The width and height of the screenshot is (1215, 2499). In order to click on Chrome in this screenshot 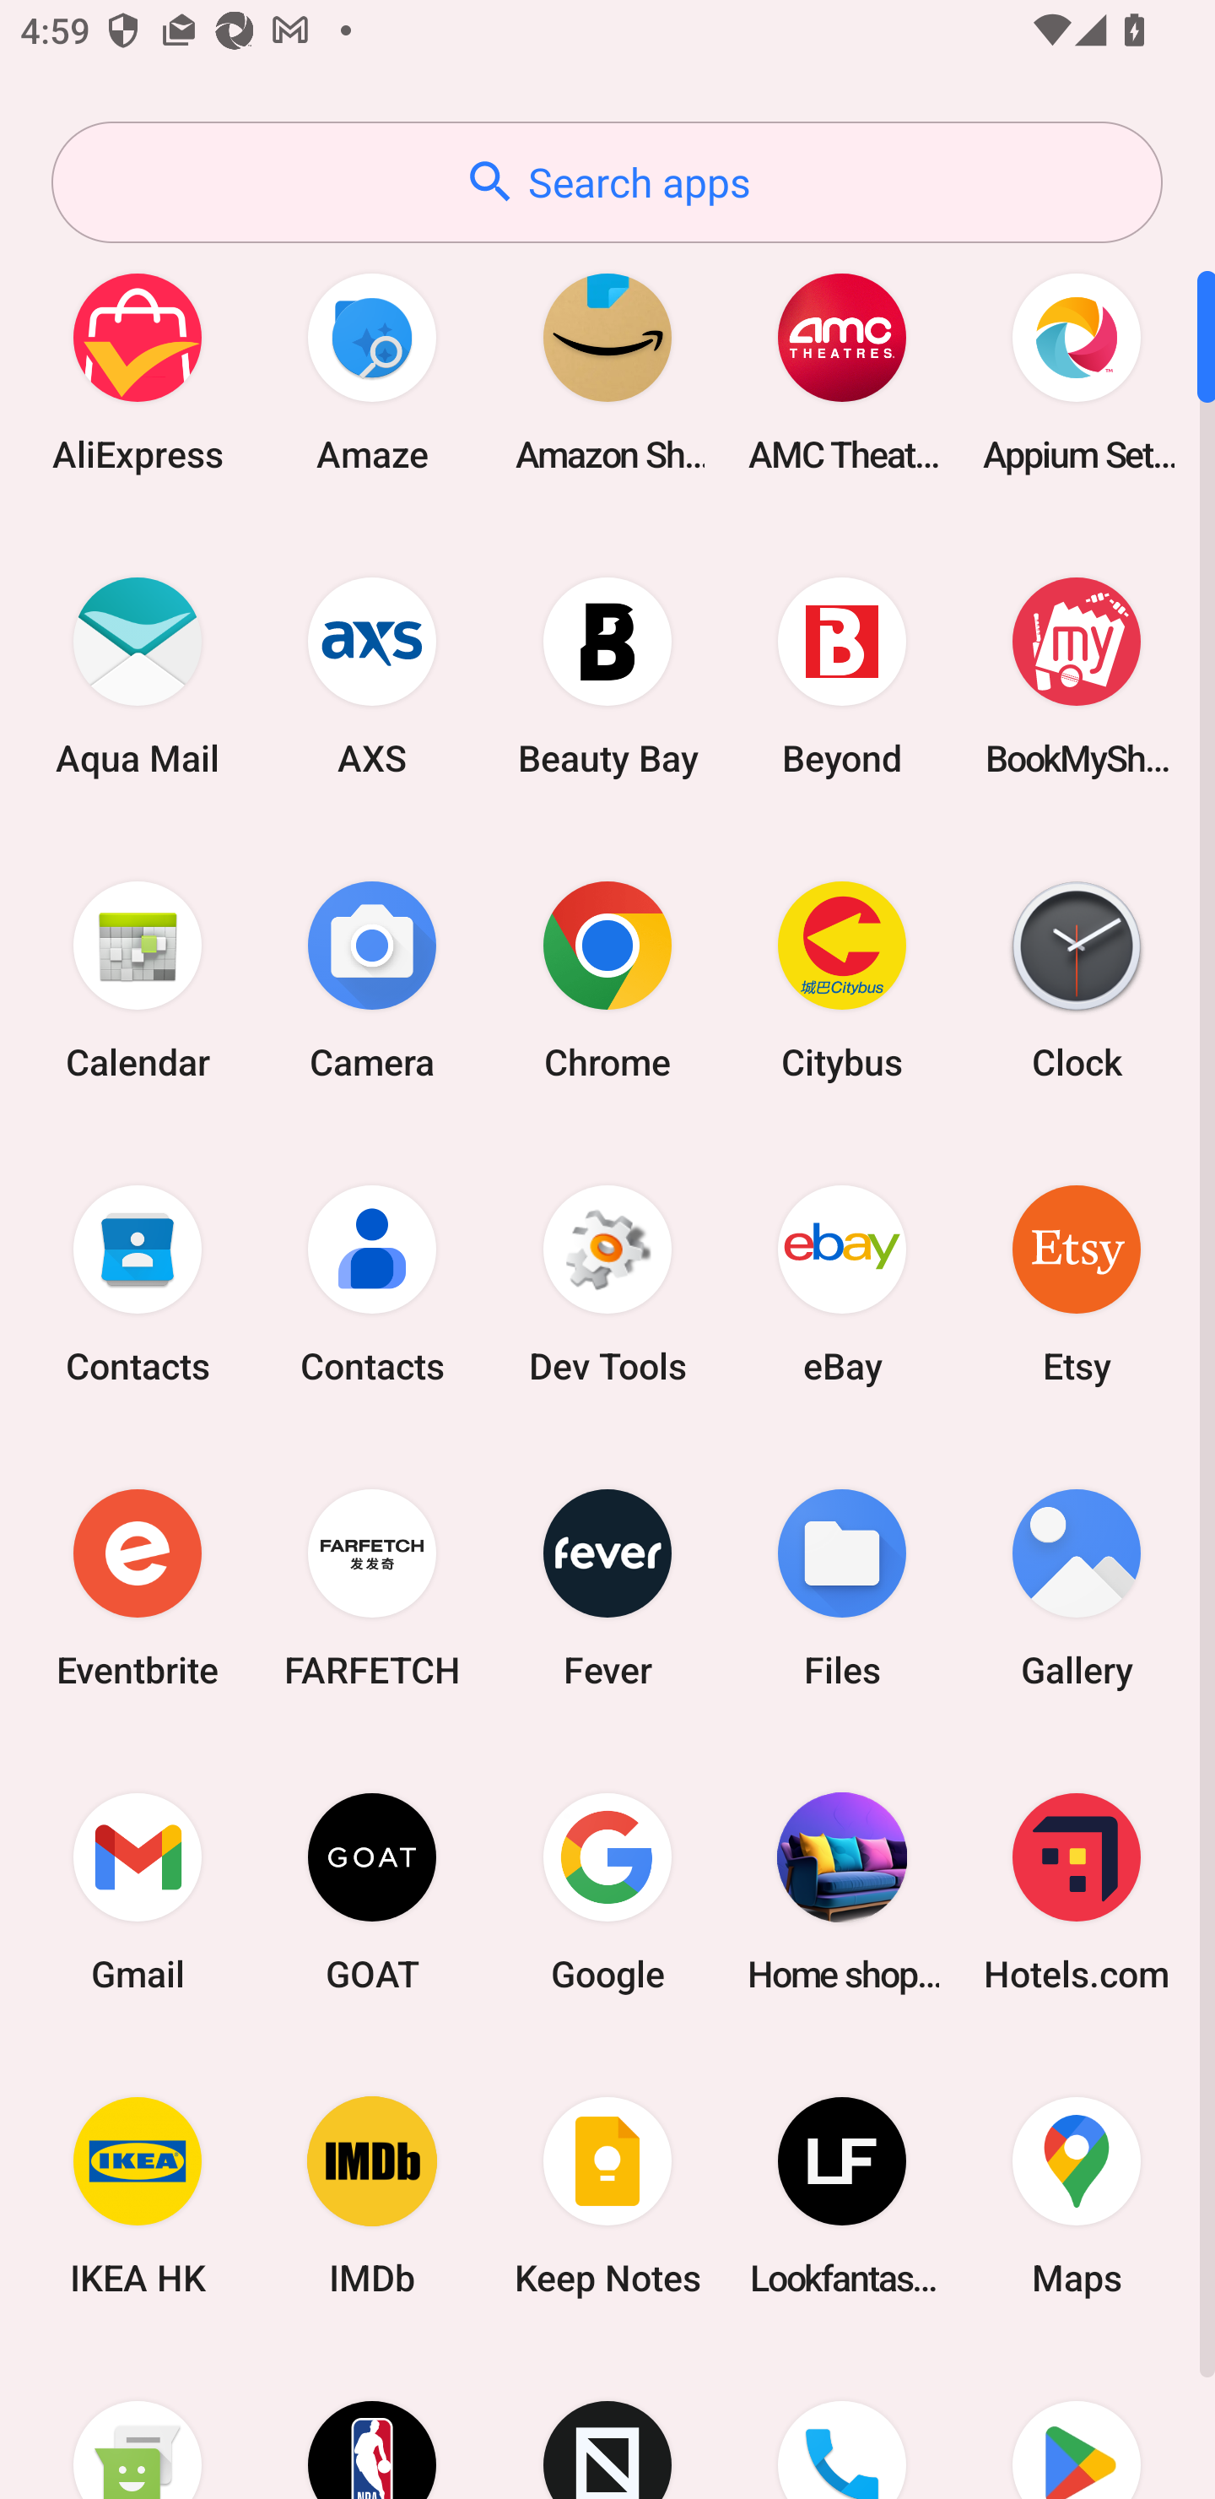, I will do `click(607, 979)`.